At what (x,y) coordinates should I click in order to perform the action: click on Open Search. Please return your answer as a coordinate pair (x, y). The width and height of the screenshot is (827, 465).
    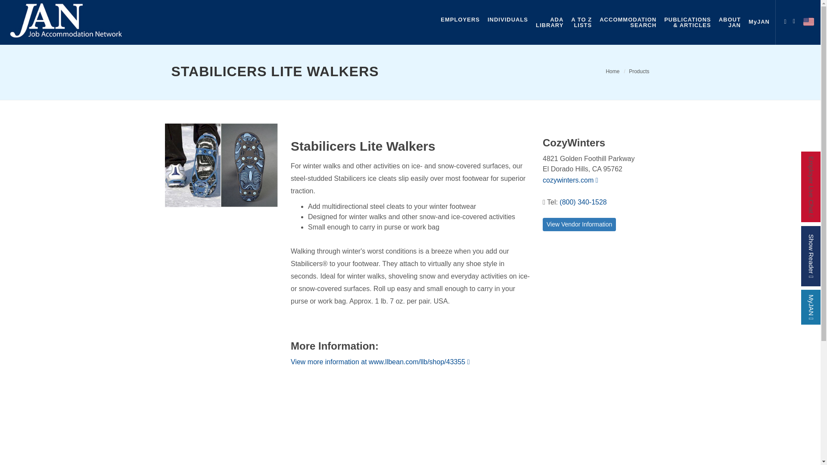
    Looking at the image, I should click on (507, 19).